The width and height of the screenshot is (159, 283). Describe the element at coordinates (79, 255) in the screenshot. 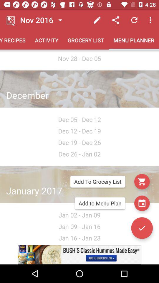

I see `advertisement` at that location.